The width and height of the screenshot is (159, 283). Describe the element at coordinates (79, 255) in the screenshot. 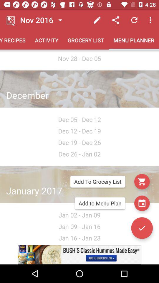

I see `advertisement` at that location.